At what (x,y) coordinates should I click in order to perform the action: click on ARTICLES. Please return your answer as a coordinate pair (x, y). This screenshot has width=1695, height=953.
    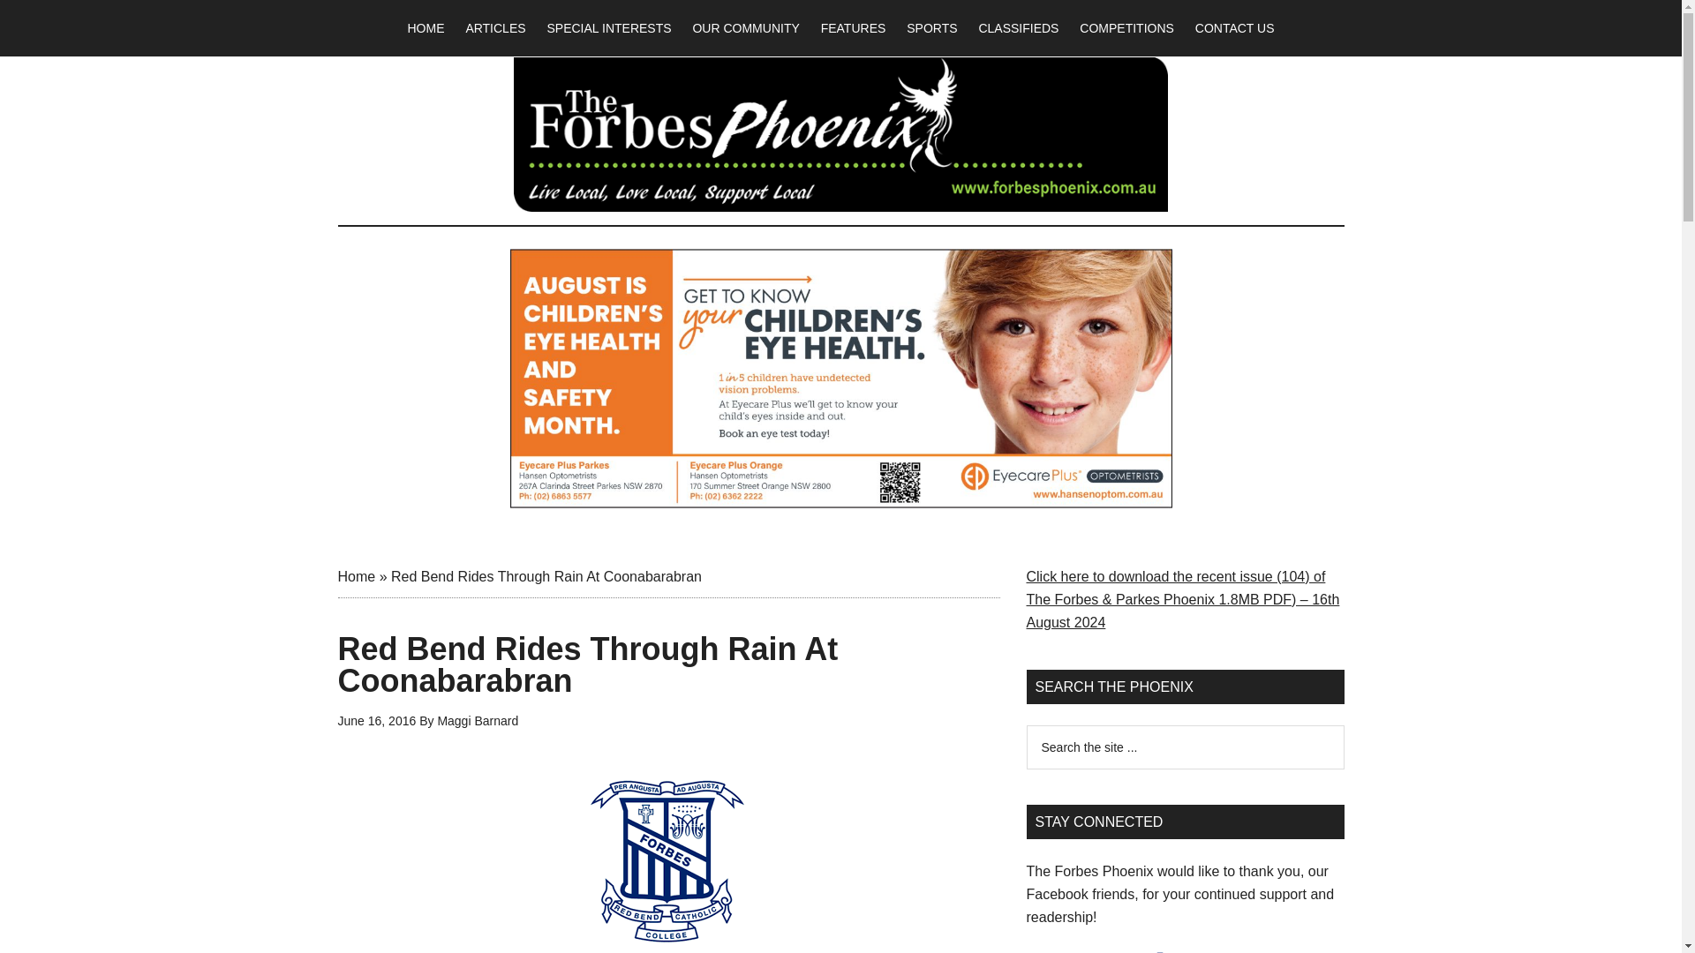
    Looking at the image, I should click on (494, 28).